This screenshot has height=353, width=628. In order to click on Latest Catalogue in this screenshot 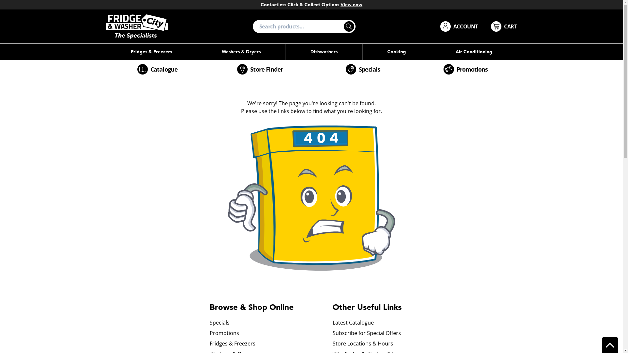, I will do `click(394, 323)`.